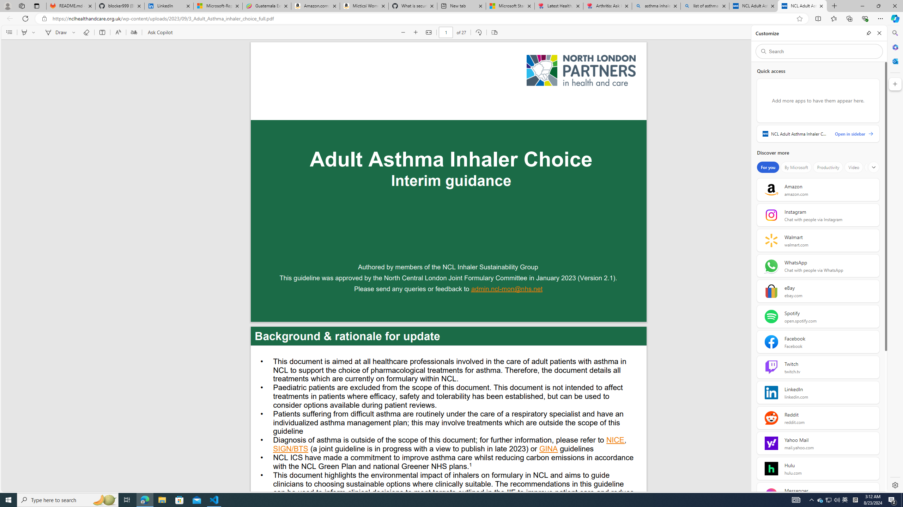  What do you see at coordinates (9, 32) in the screenshot?
I see `Contents` at bounding box center [9, 32].